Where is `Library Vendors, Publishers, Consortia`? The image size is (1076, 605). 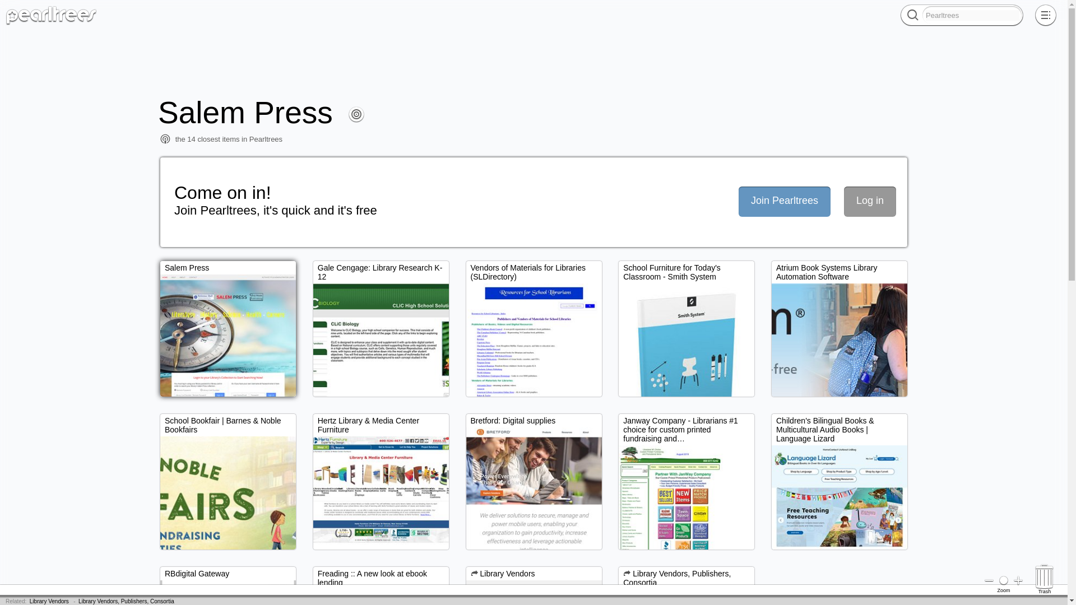
Library Vendors, Publishers, Consortia is located at coordinates (127, 601).